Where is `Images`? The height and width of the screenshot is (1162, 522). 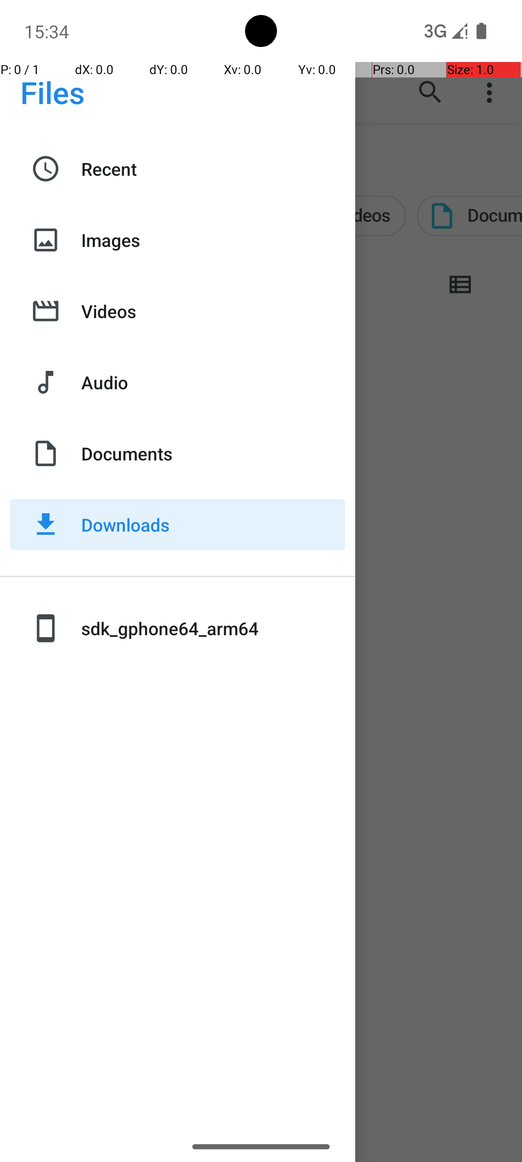
Images is located at coordinates (213, 240).